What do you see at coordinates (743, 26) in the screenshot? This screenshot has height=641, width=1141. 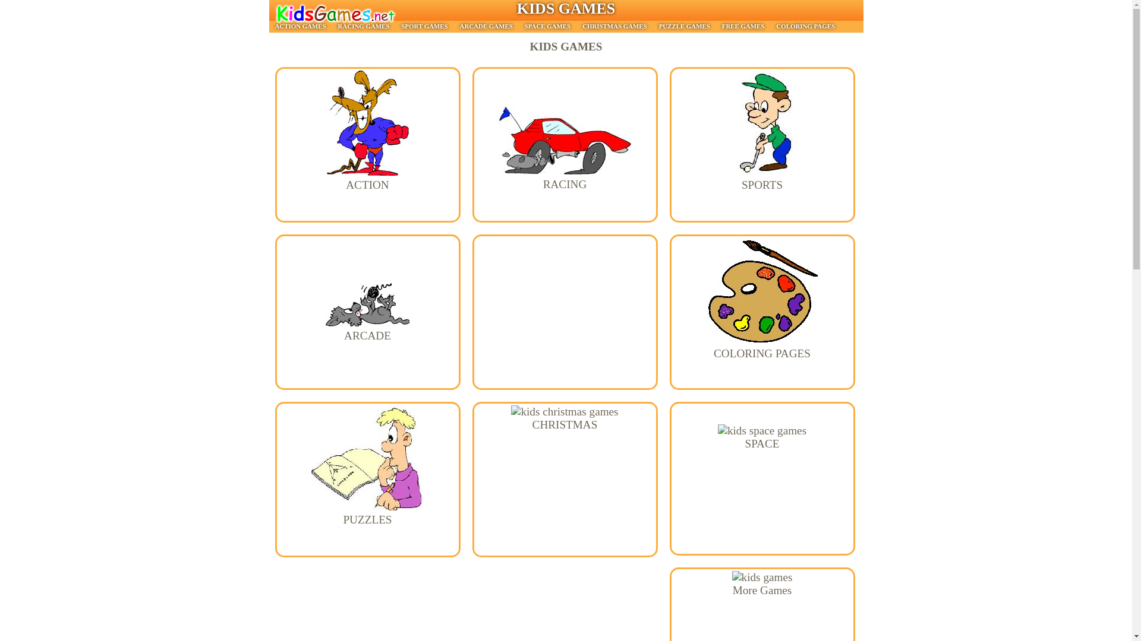 I see `FREE GAMES` at bounding box center [743, 26].